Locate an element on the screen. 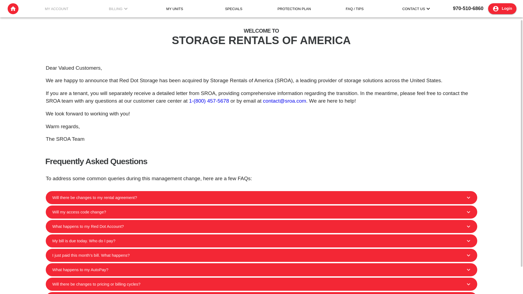  BILLING is located at coordinates (115, 9).